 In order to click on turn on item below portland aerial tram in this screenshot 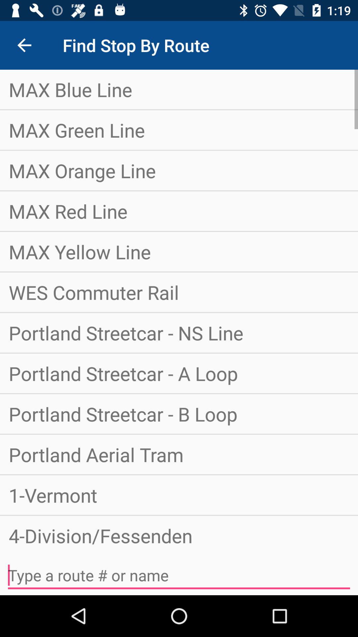, I will do `click(179, 495)`.